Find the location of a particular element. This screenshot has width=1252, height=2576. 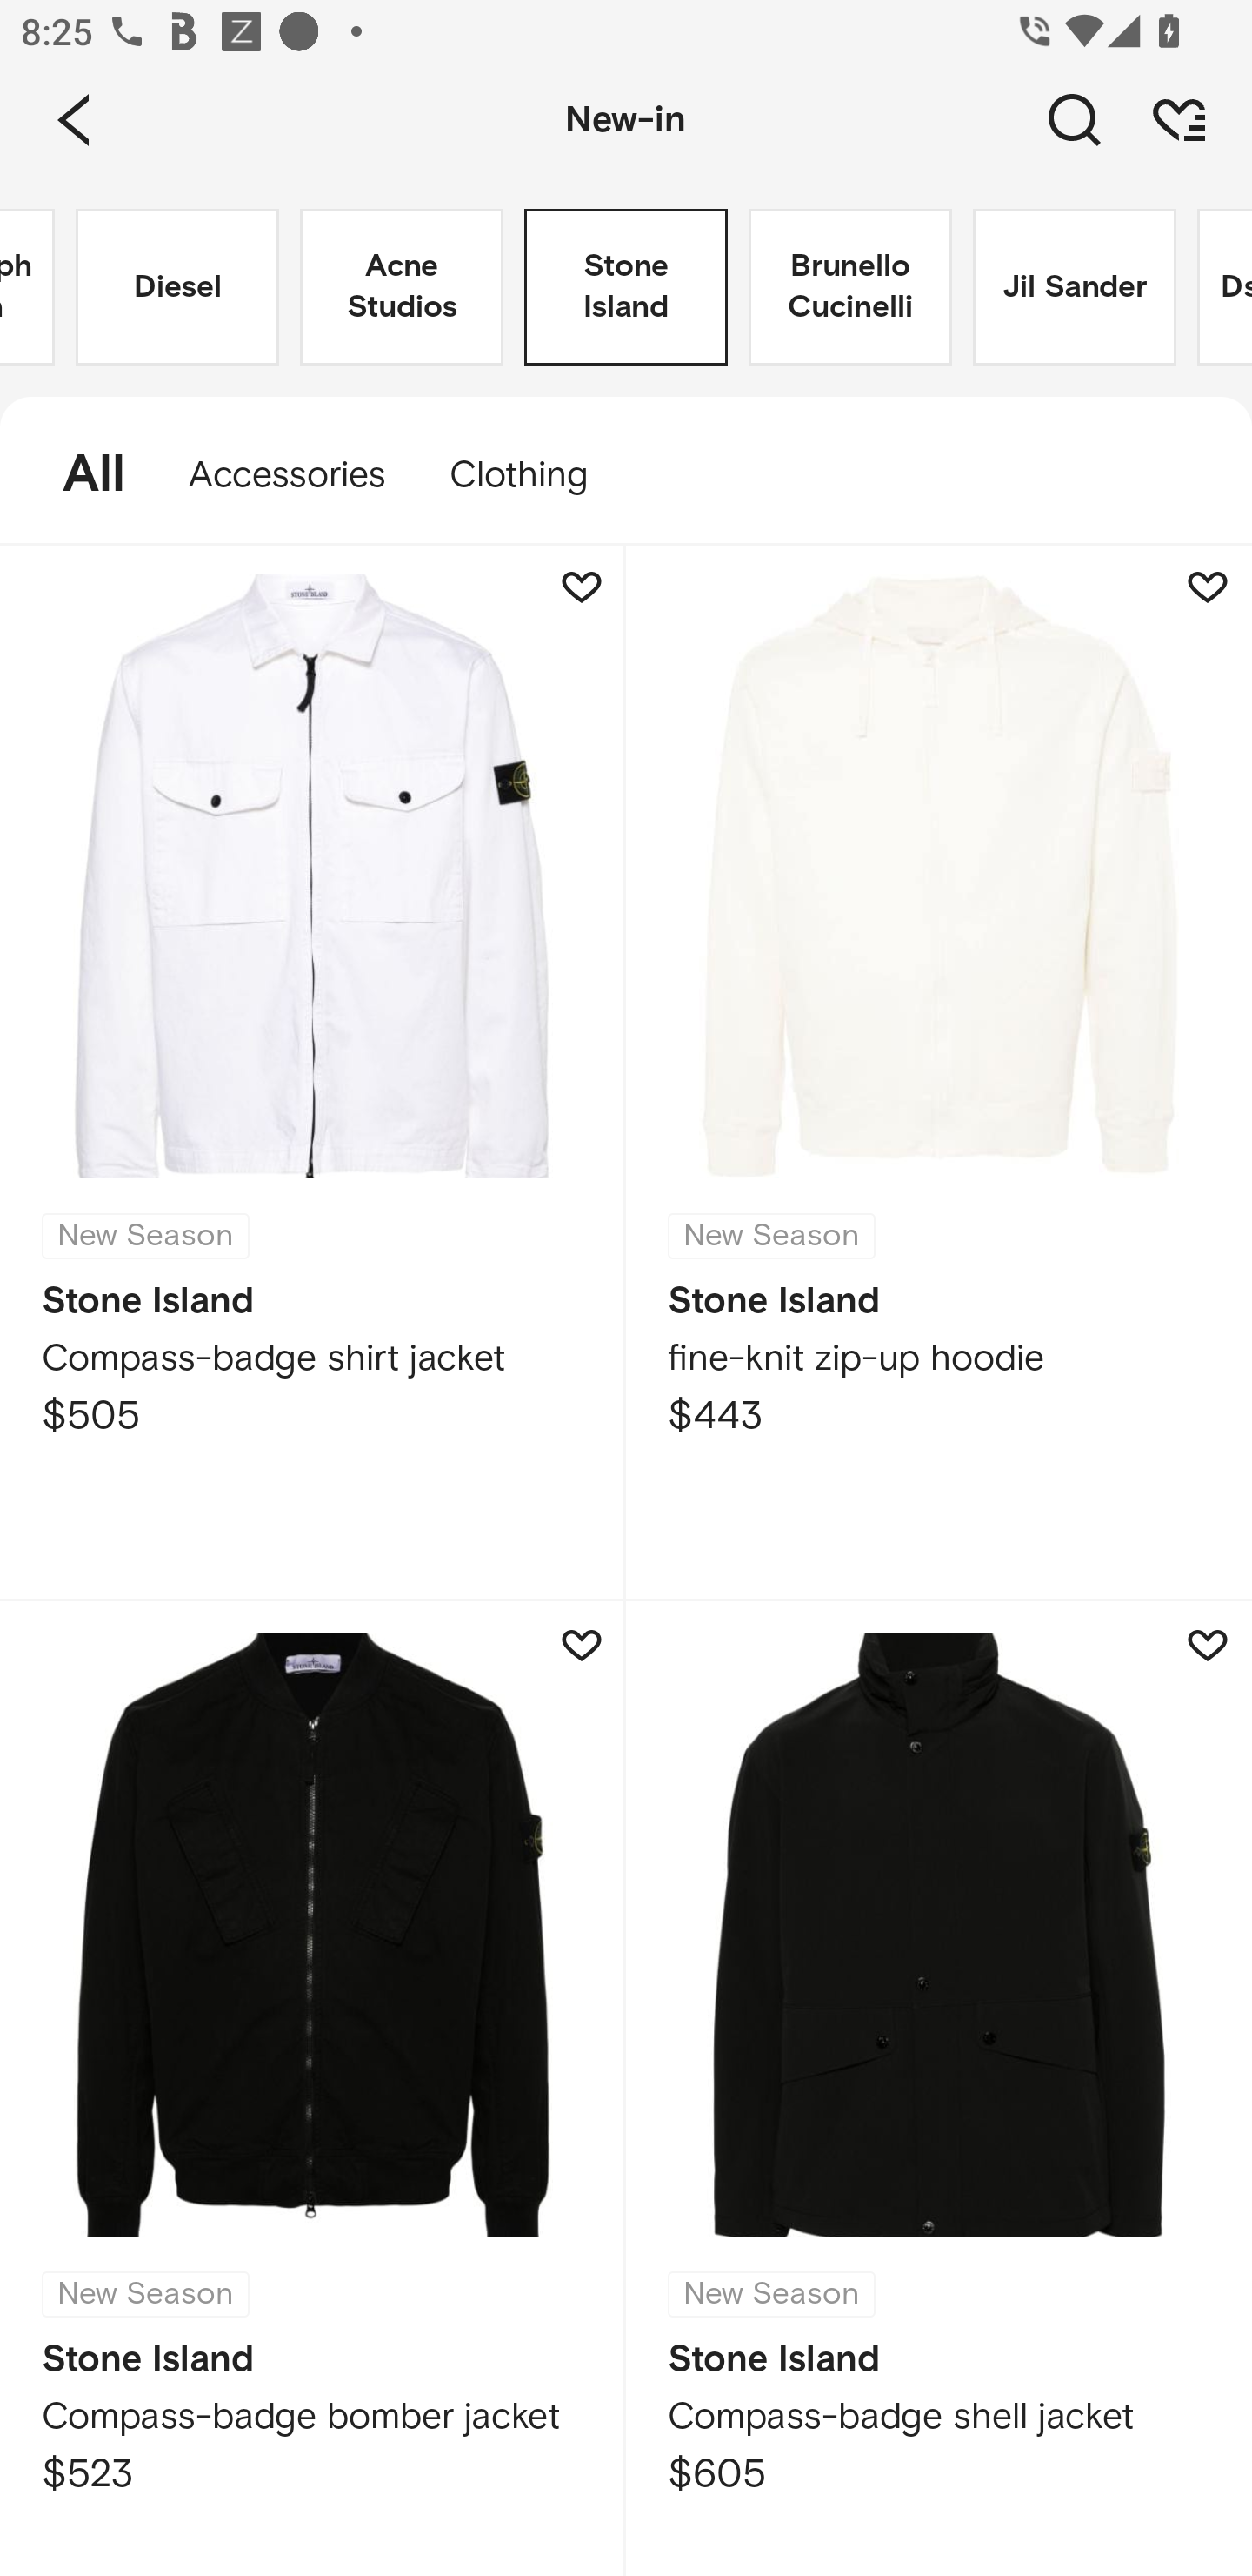

Jil Sander is located at coordinates (1075, 287).